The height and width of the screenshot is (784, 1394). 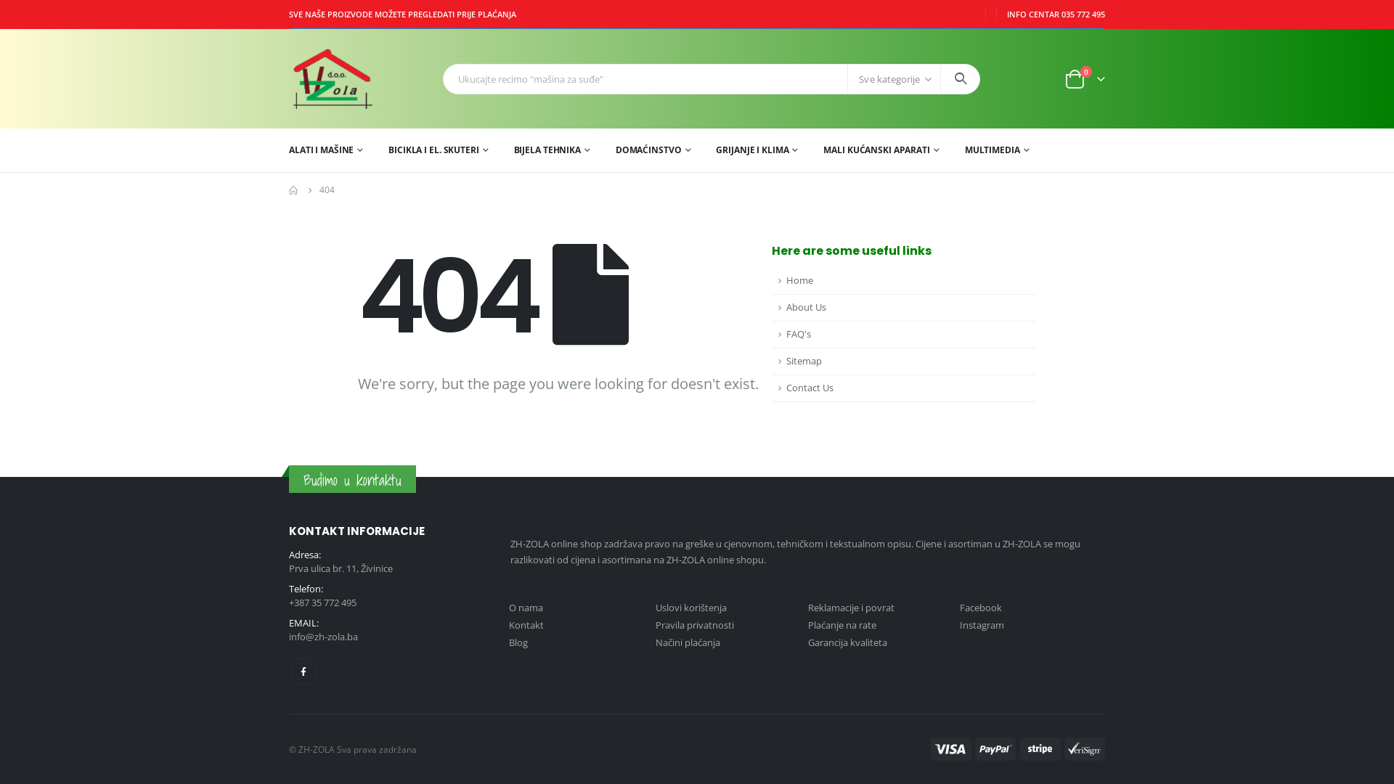 I want to click on Contact Us, so click(x=904, y=389).